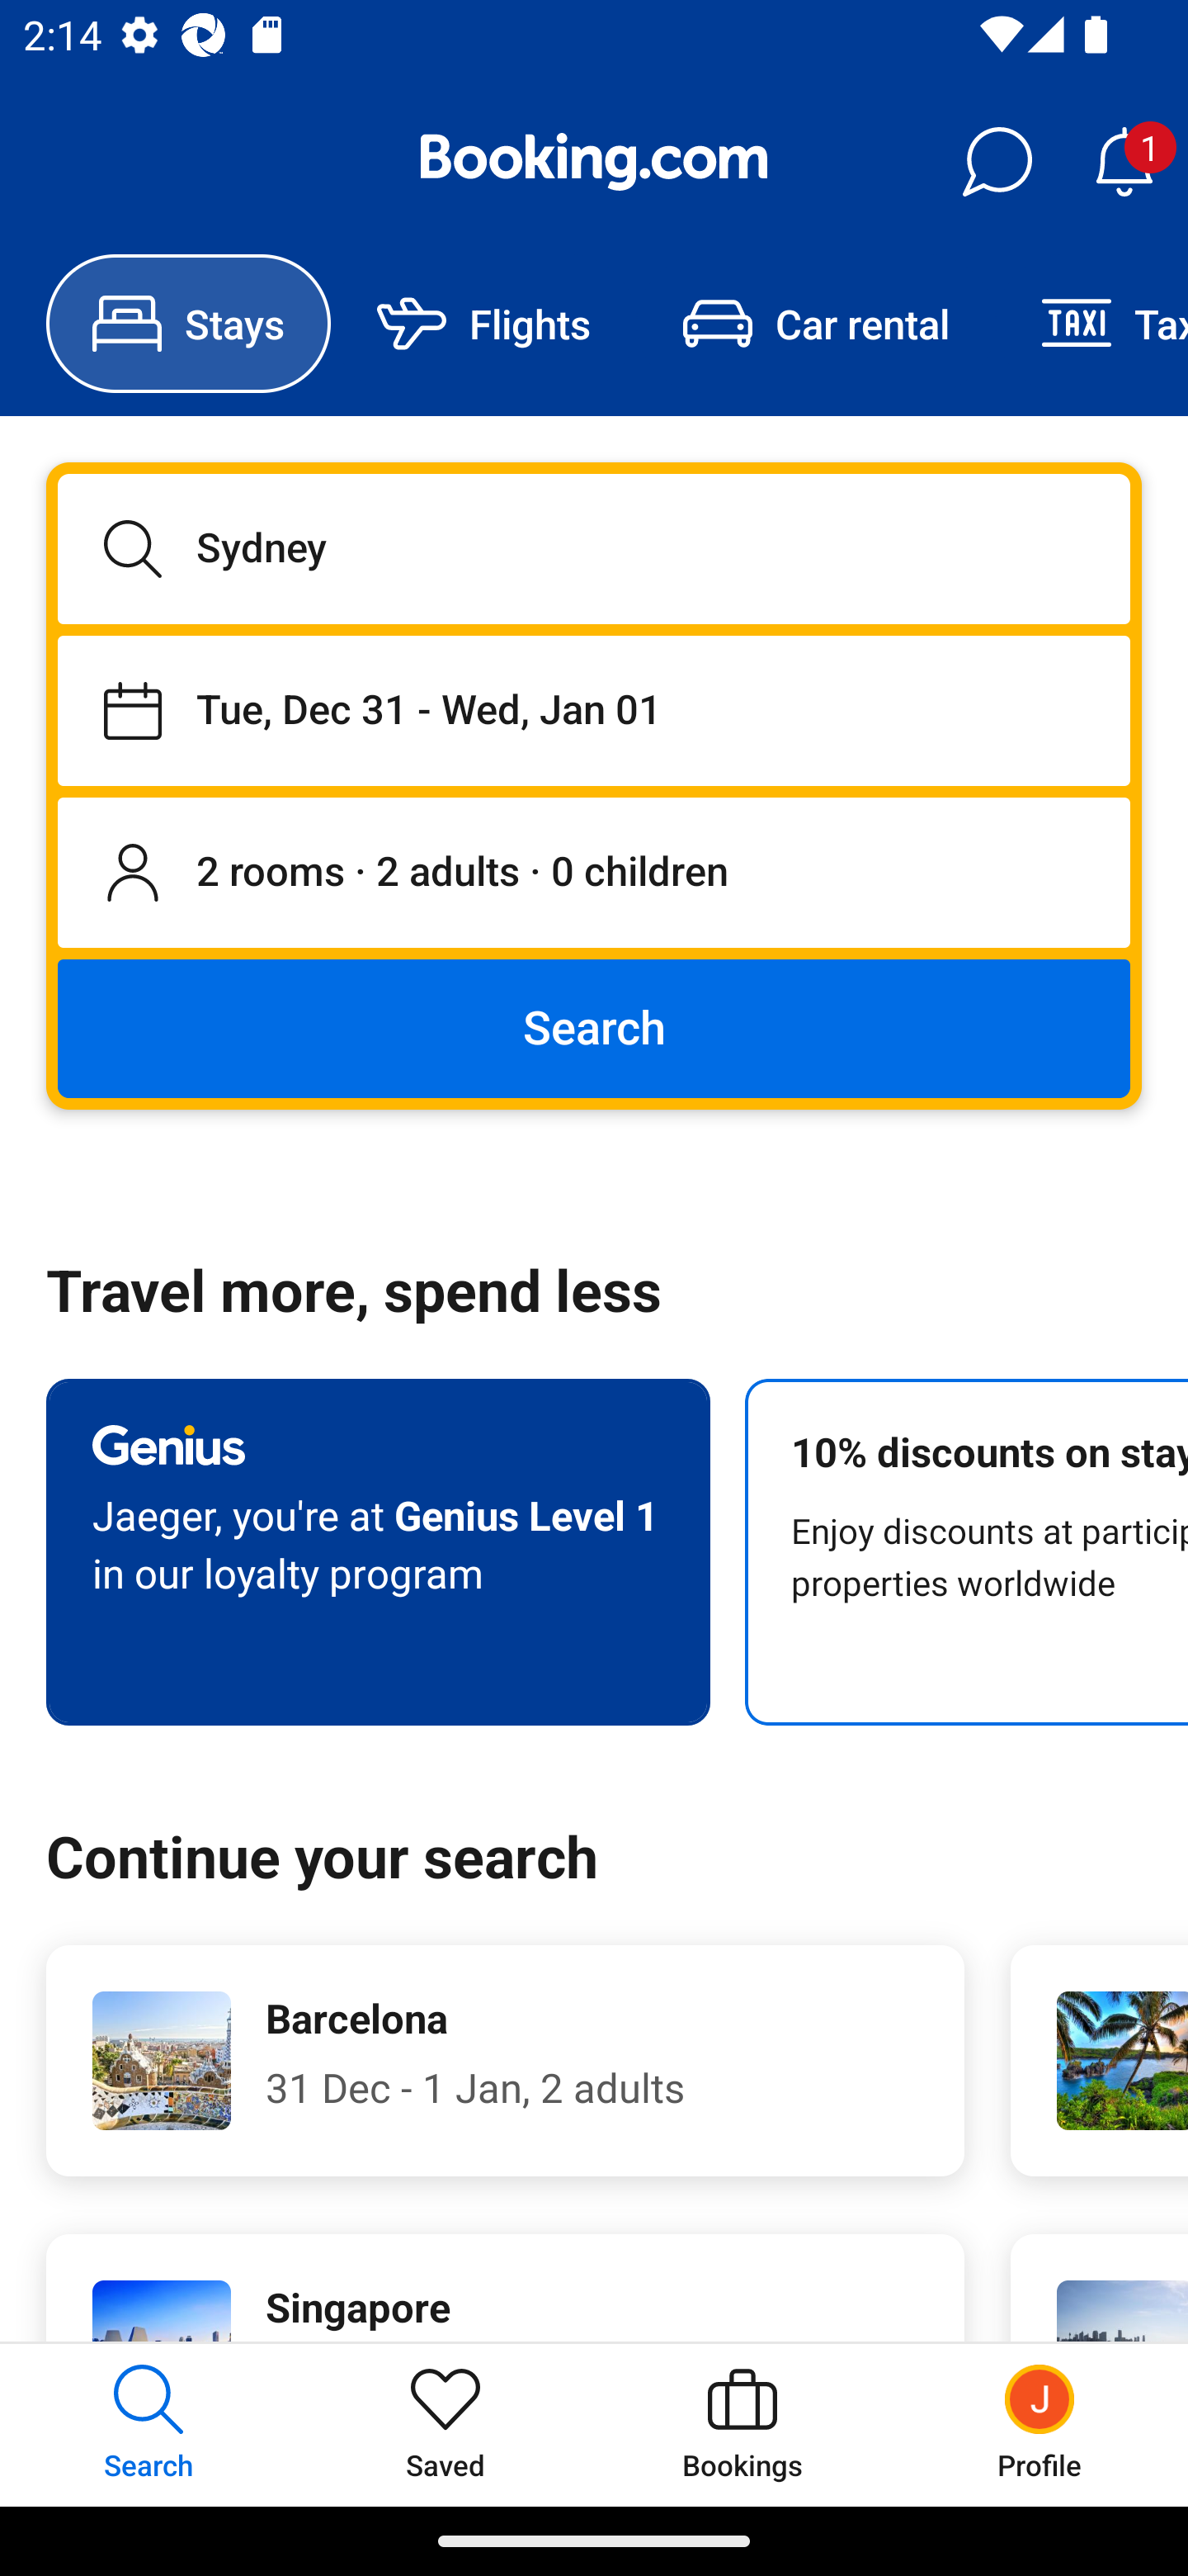 This screenshot has height=2576, width=1188. I want to click on Saved, so click(445, 2424).